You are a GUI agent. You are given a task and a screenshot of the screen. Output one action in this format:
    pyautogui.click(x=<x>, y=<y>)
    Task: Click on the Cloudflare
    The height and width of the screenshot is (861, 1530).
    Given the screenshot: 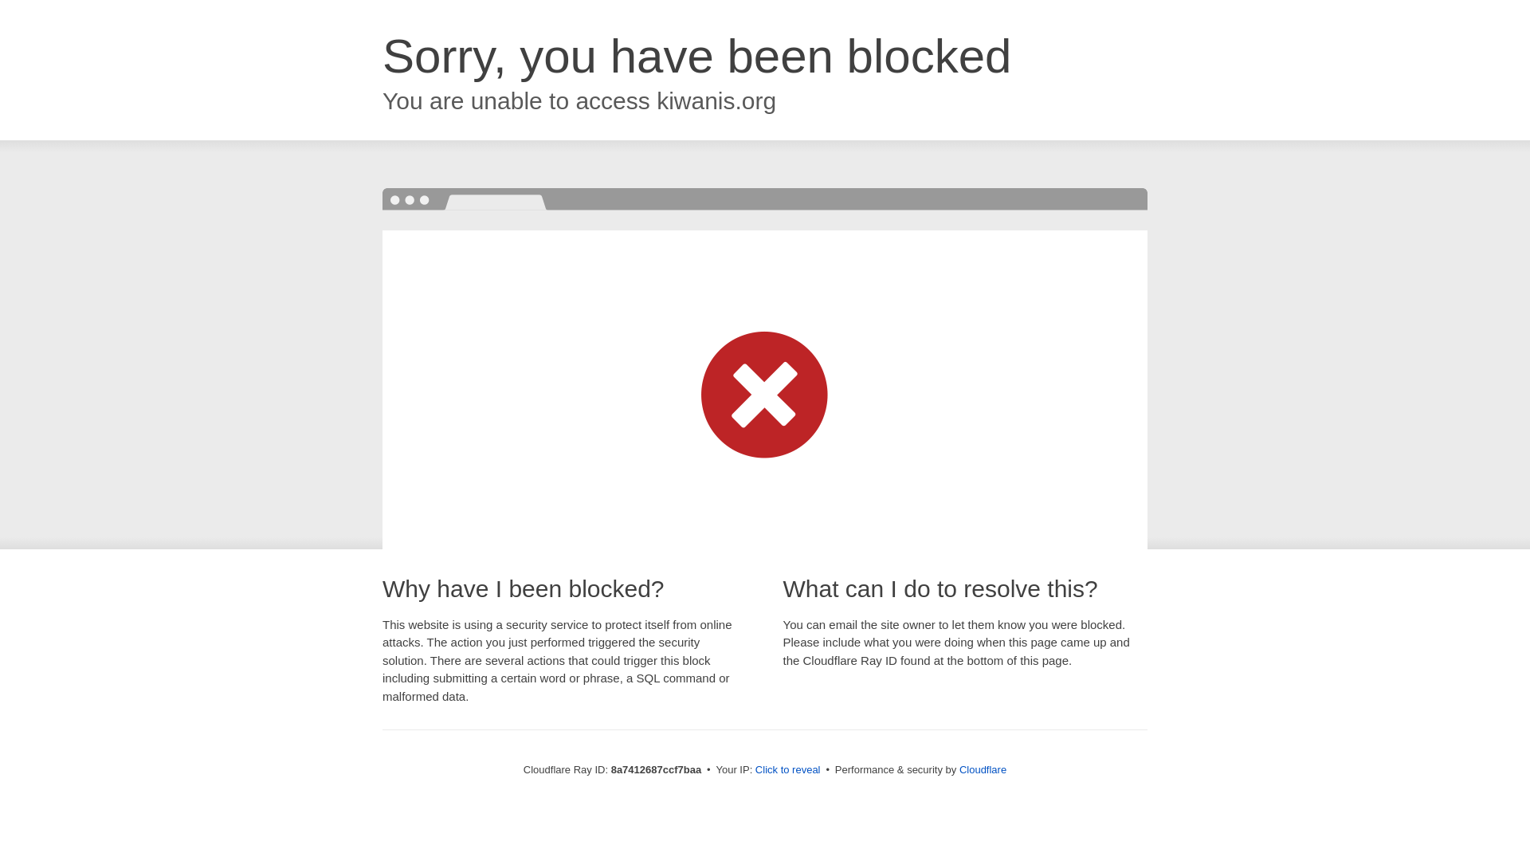 What is the action you would take?
    pyautogui.click(x=983, y=769)
    